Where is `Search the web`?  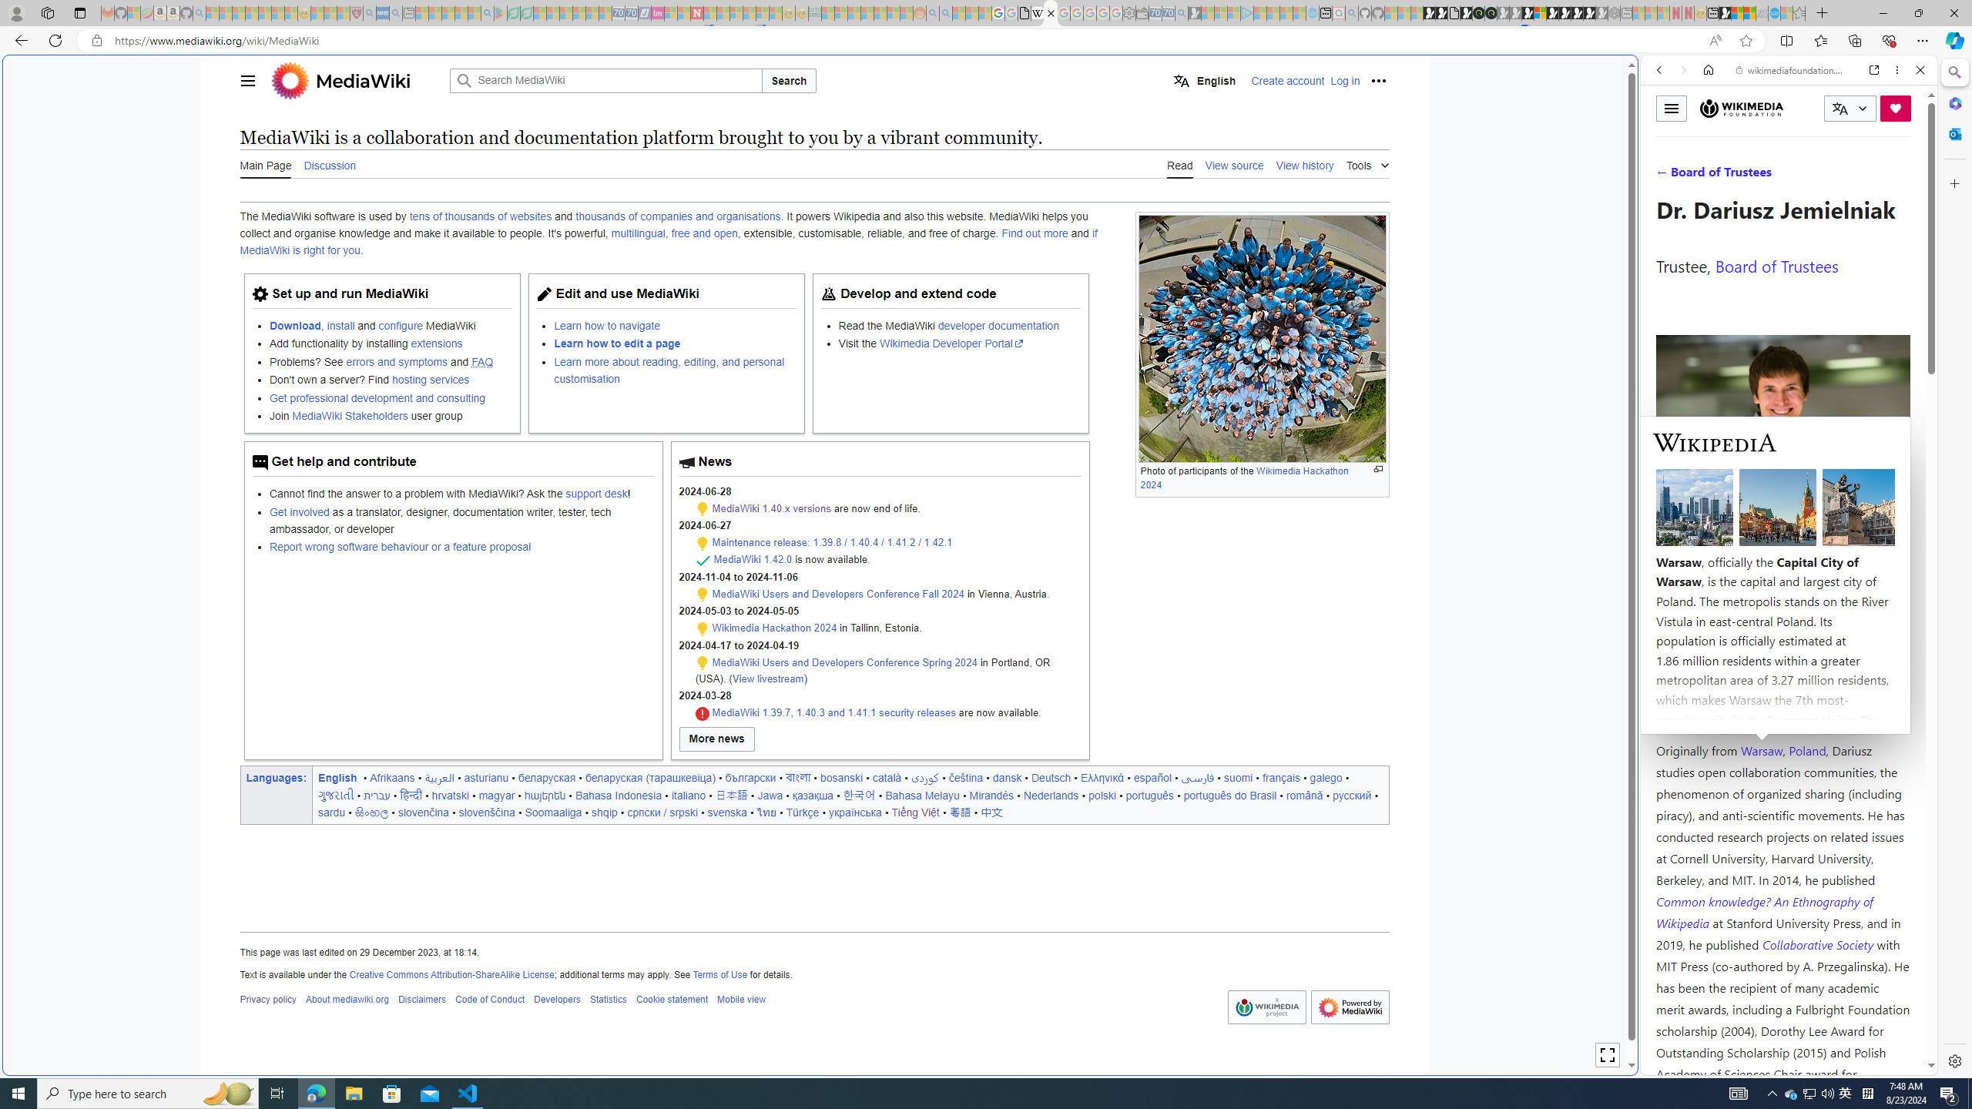 Search the web is located at coordinates (1796, 106).